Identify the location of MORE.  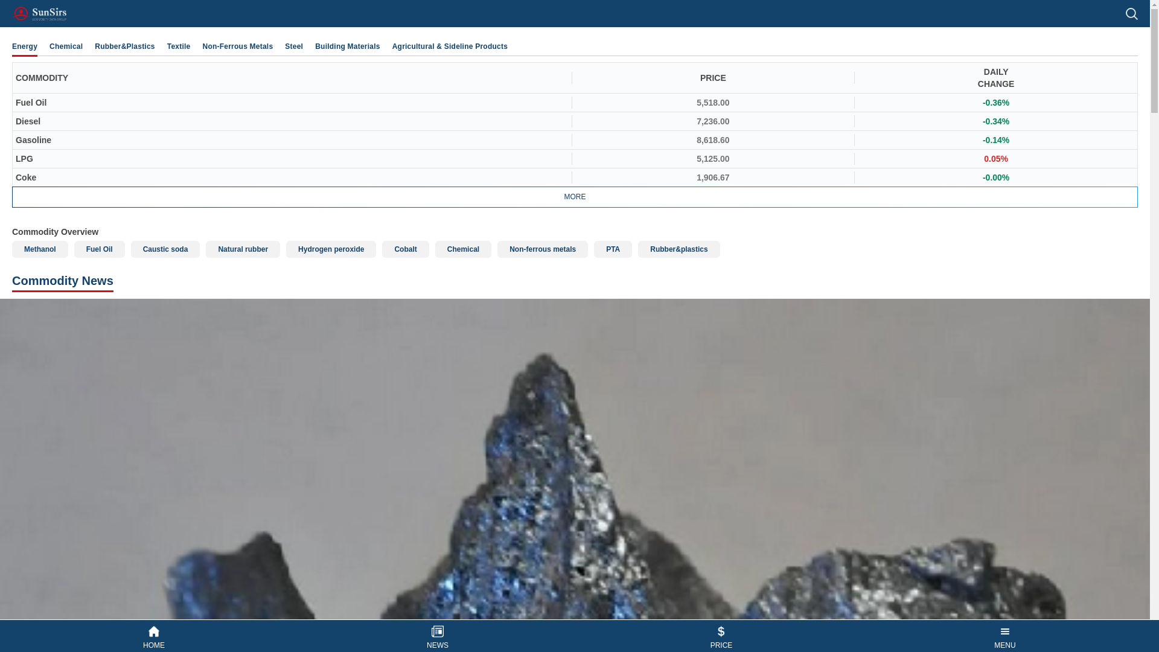
(575, 197).